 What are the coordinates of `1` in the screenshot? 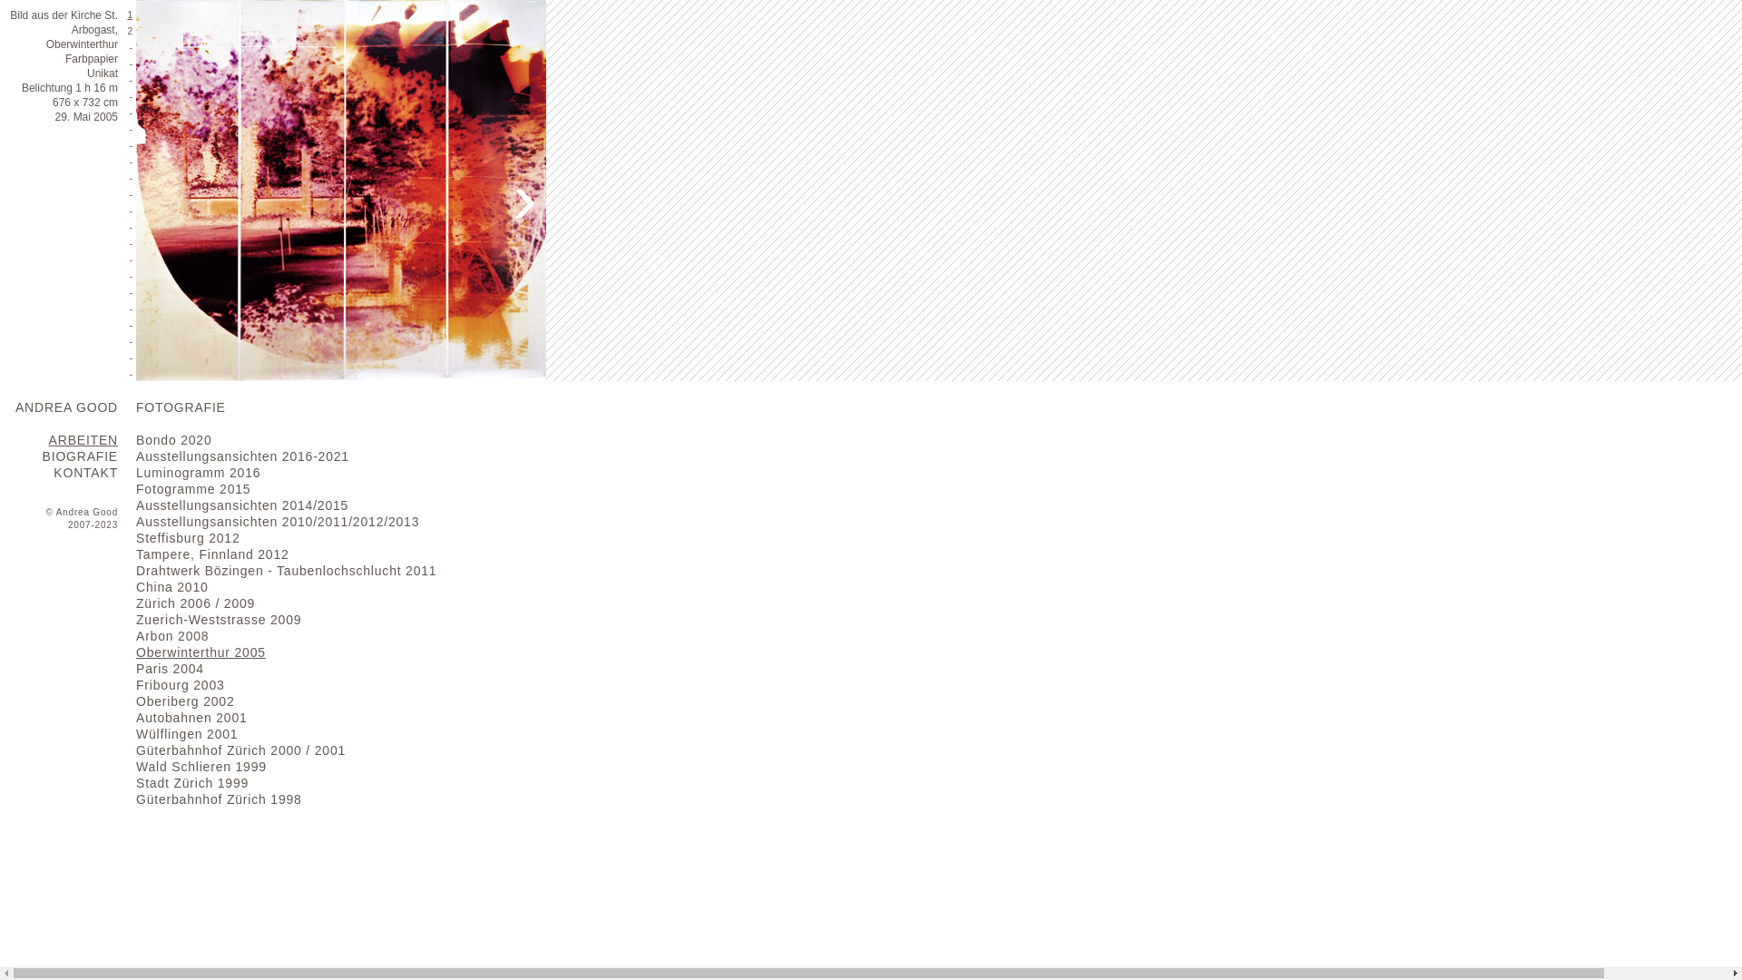 It's located at (130, 15).